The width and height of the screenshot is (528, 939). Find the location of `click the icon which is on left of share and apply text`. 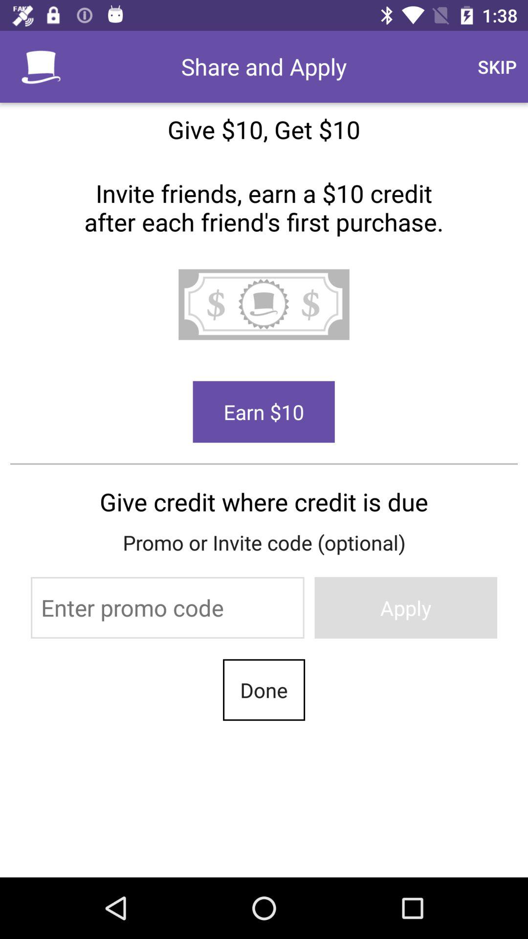

click the icon which is on left of share and apply text is located at coordinates (41, 67).